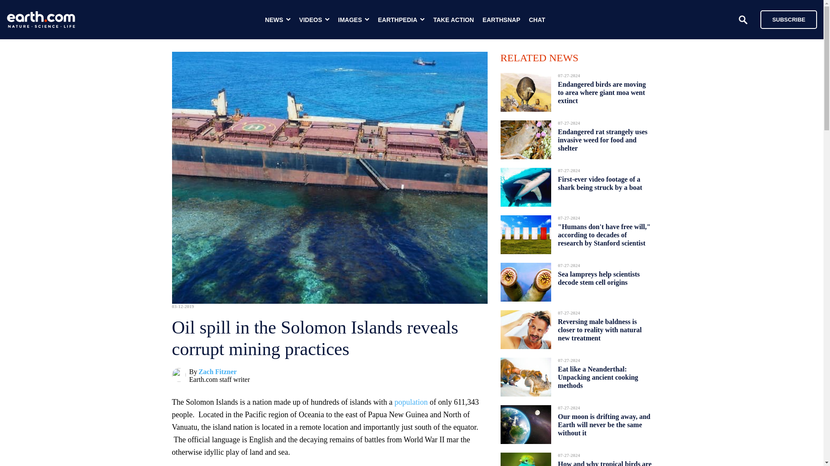 The height and width of the screenshot is (466, 830). What do you see at coordinates (600, 183) in the screenshot?
I see `First-ever video footage of a shark being struck by a boat` at bounding box center [600, 183].